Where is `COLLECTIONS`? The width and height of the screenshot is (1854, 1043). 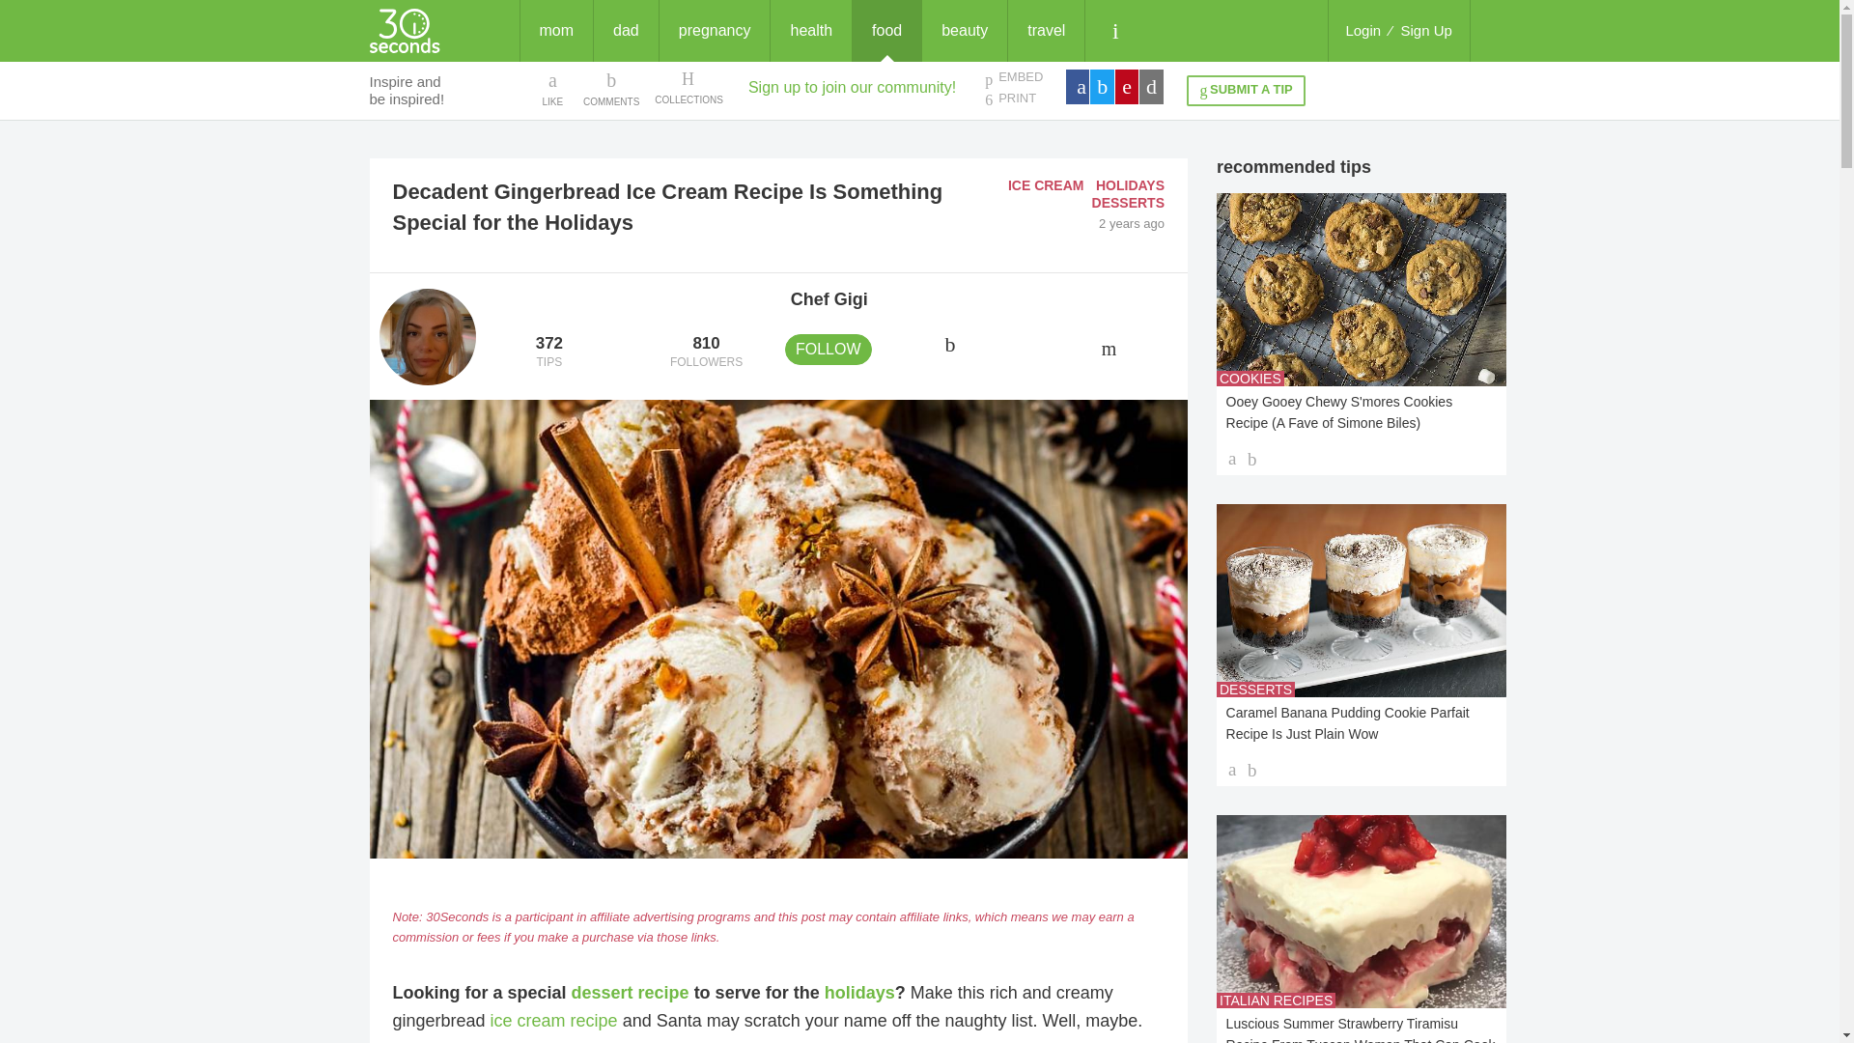
COLLECTIONS is located at coordinates (688, 88).